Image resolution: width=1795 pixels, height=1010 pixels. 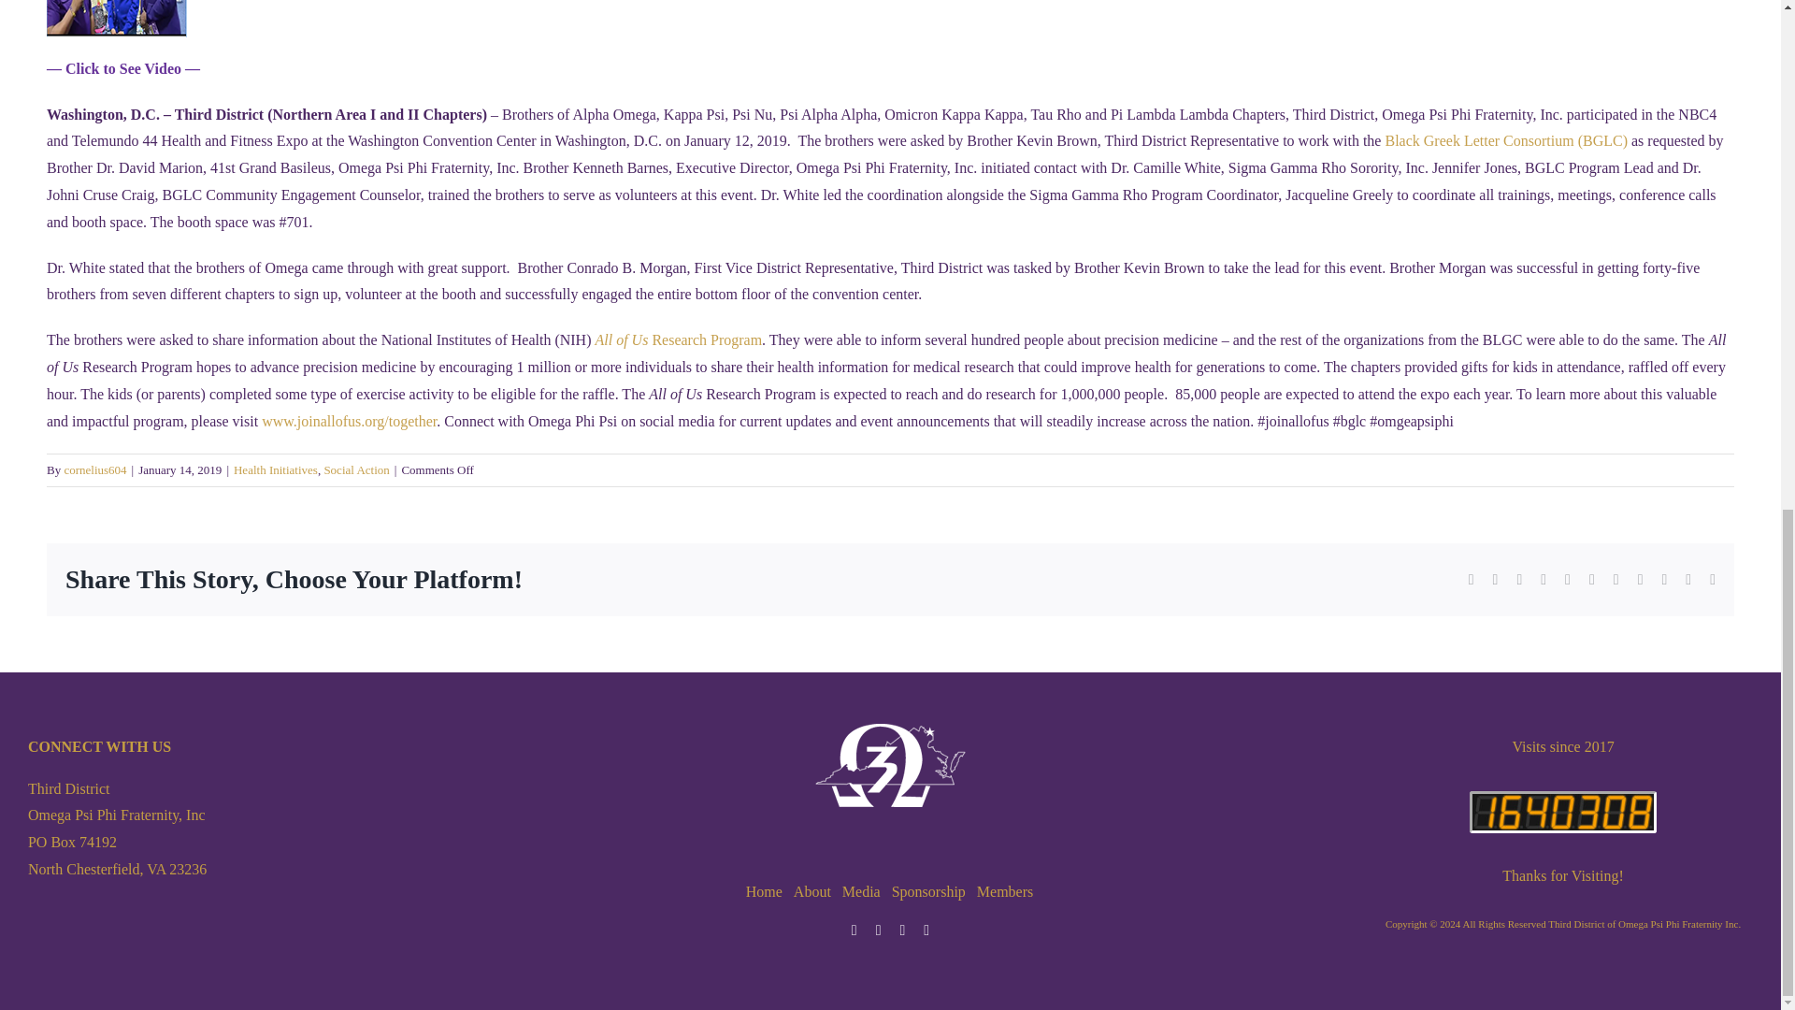 I want to click on Posts by cornelius604, so click(x=93, y=469).